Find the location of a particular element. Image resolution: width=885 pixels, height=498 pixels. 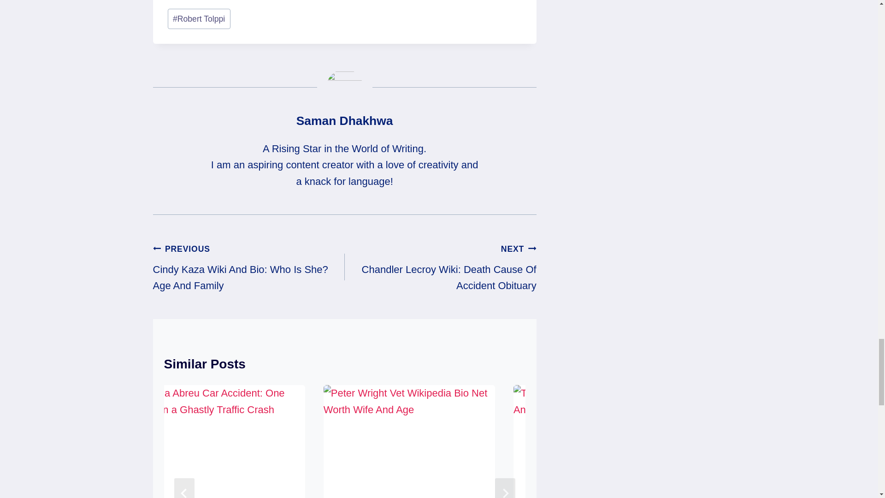

Saman Dhakhwa is located at coordinates (345, 121).